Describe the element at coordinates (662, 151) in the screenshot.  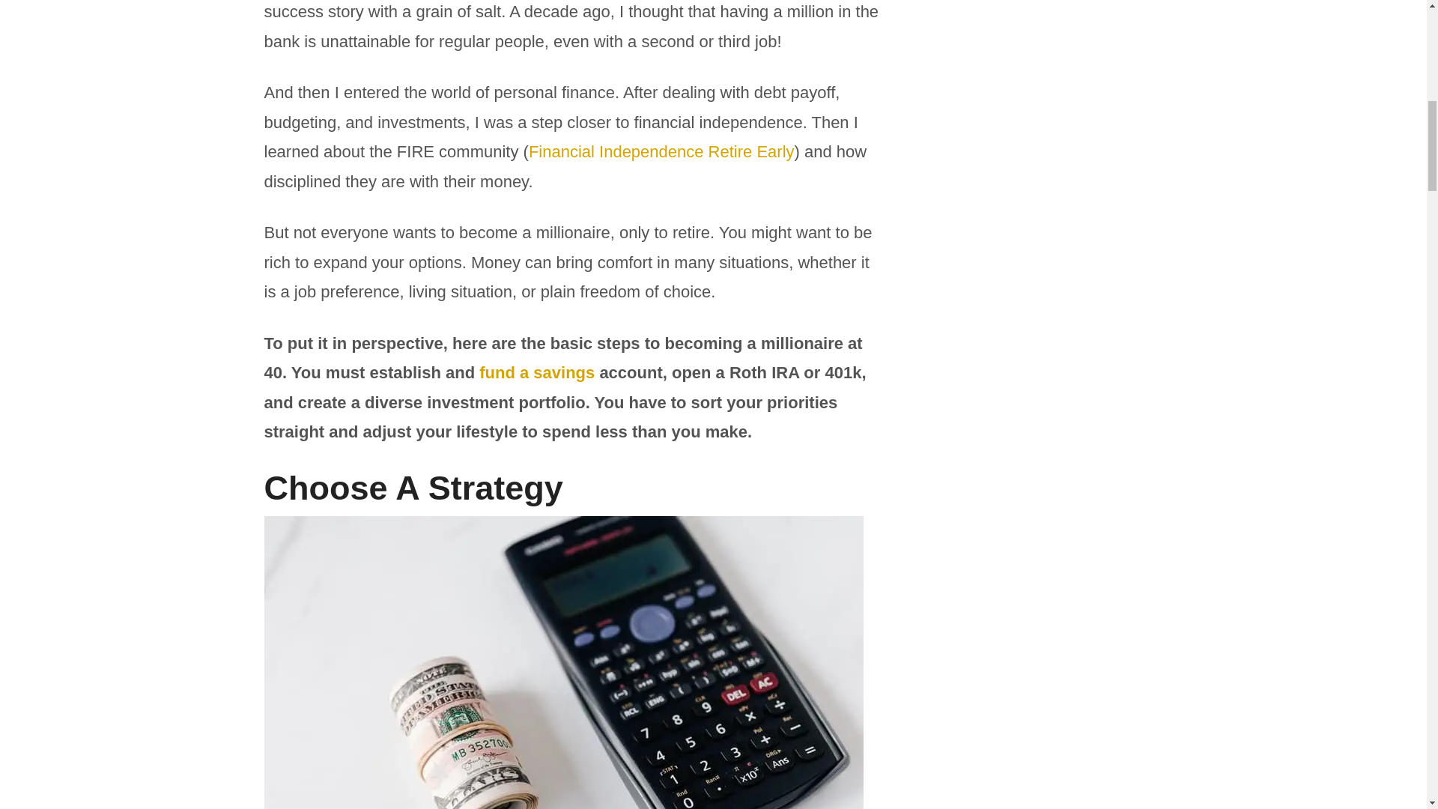
I see `Financial Independence Retire Early` at that location.